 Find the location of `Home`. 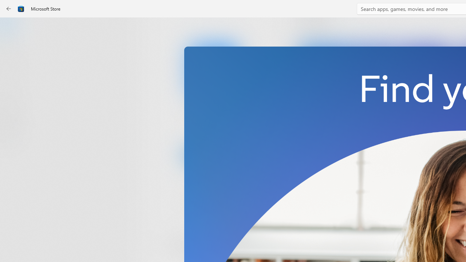

Home is located at coordinates (13, 29).